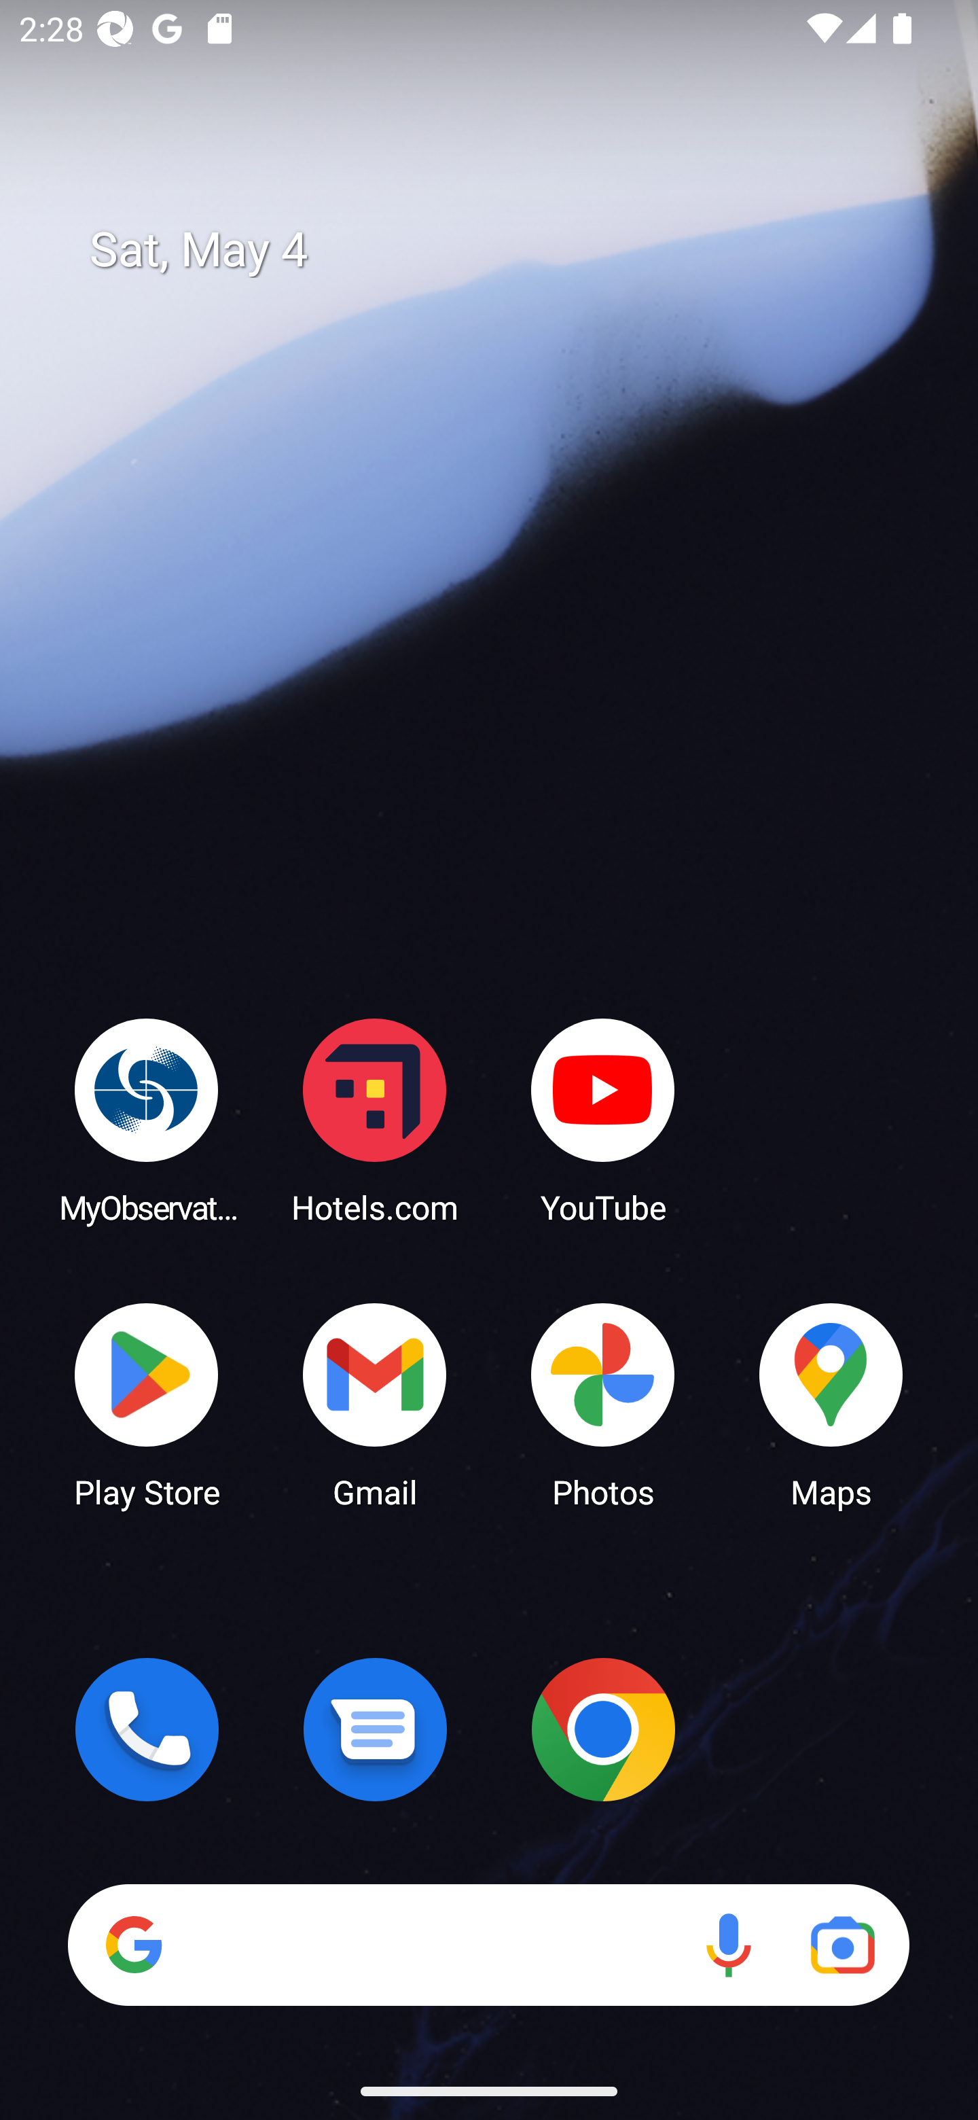  Describe the element at coordinates (603, 1120) in the screenshot. I see `YouTube` at that location.